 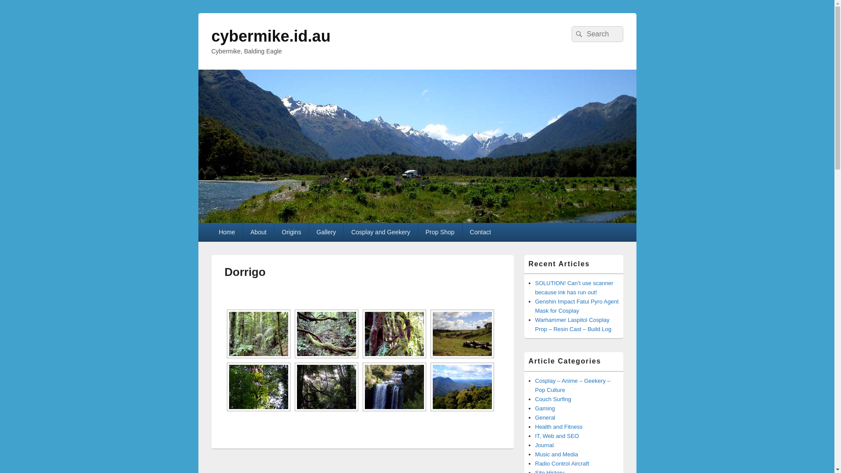 I want to click on Health and Fitness, so click(x=559, y=427).